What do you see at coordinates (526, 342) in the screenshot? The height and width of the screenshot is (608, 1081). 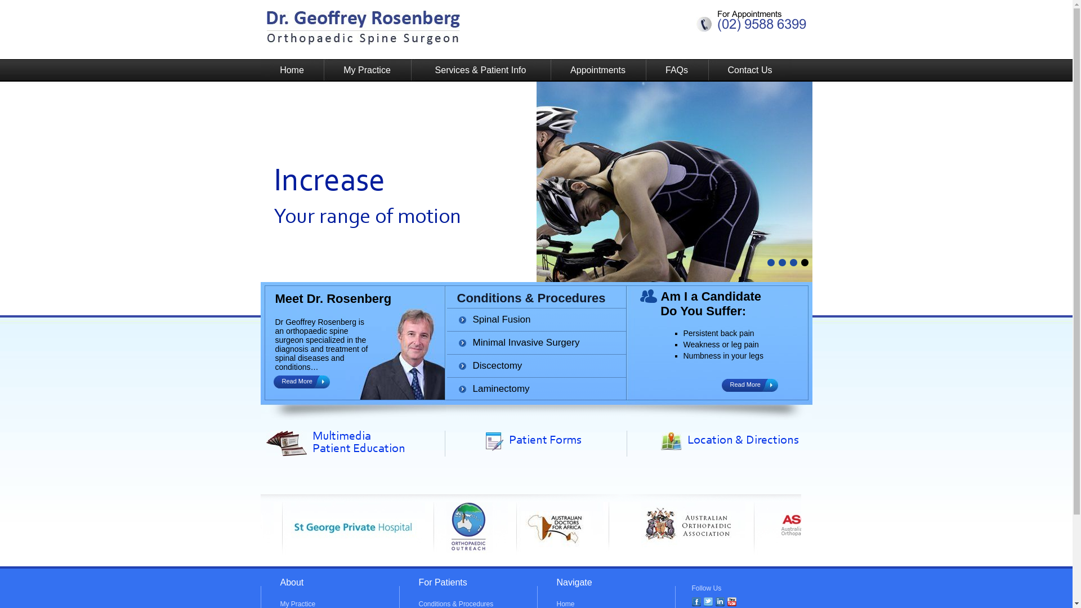 I see `Minimal Invasive Surgery` at bounding box center [526, 342].